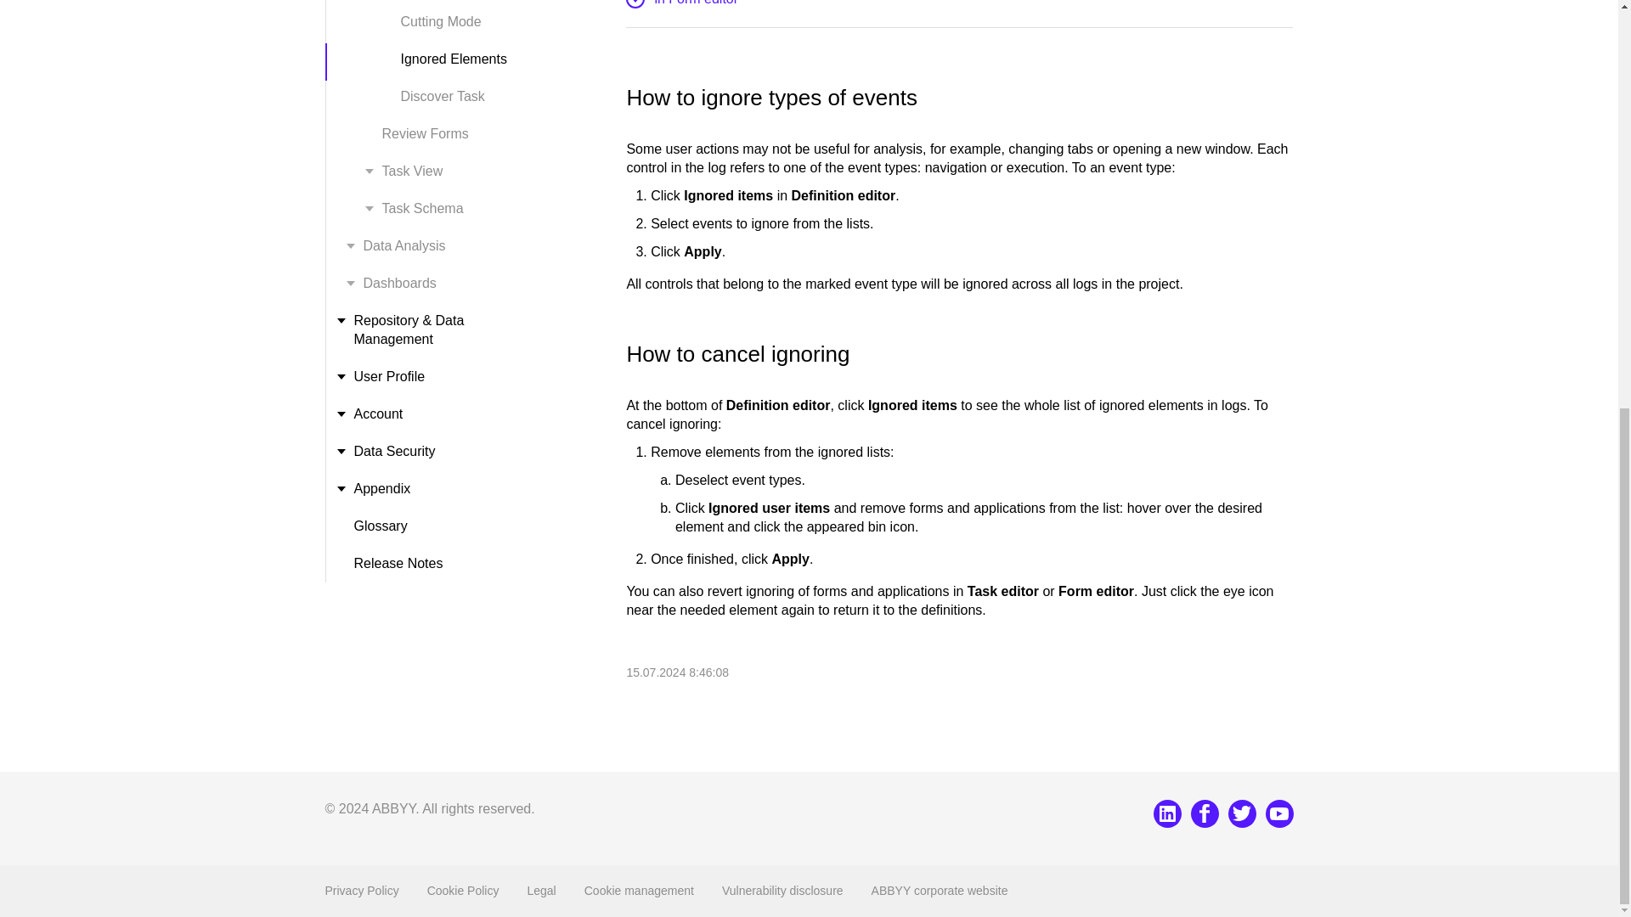 This screenshot has height=917, width=1631. Describe the element at coordinates (1242, 813) in the screenshot. I see `Twitter` at that location.